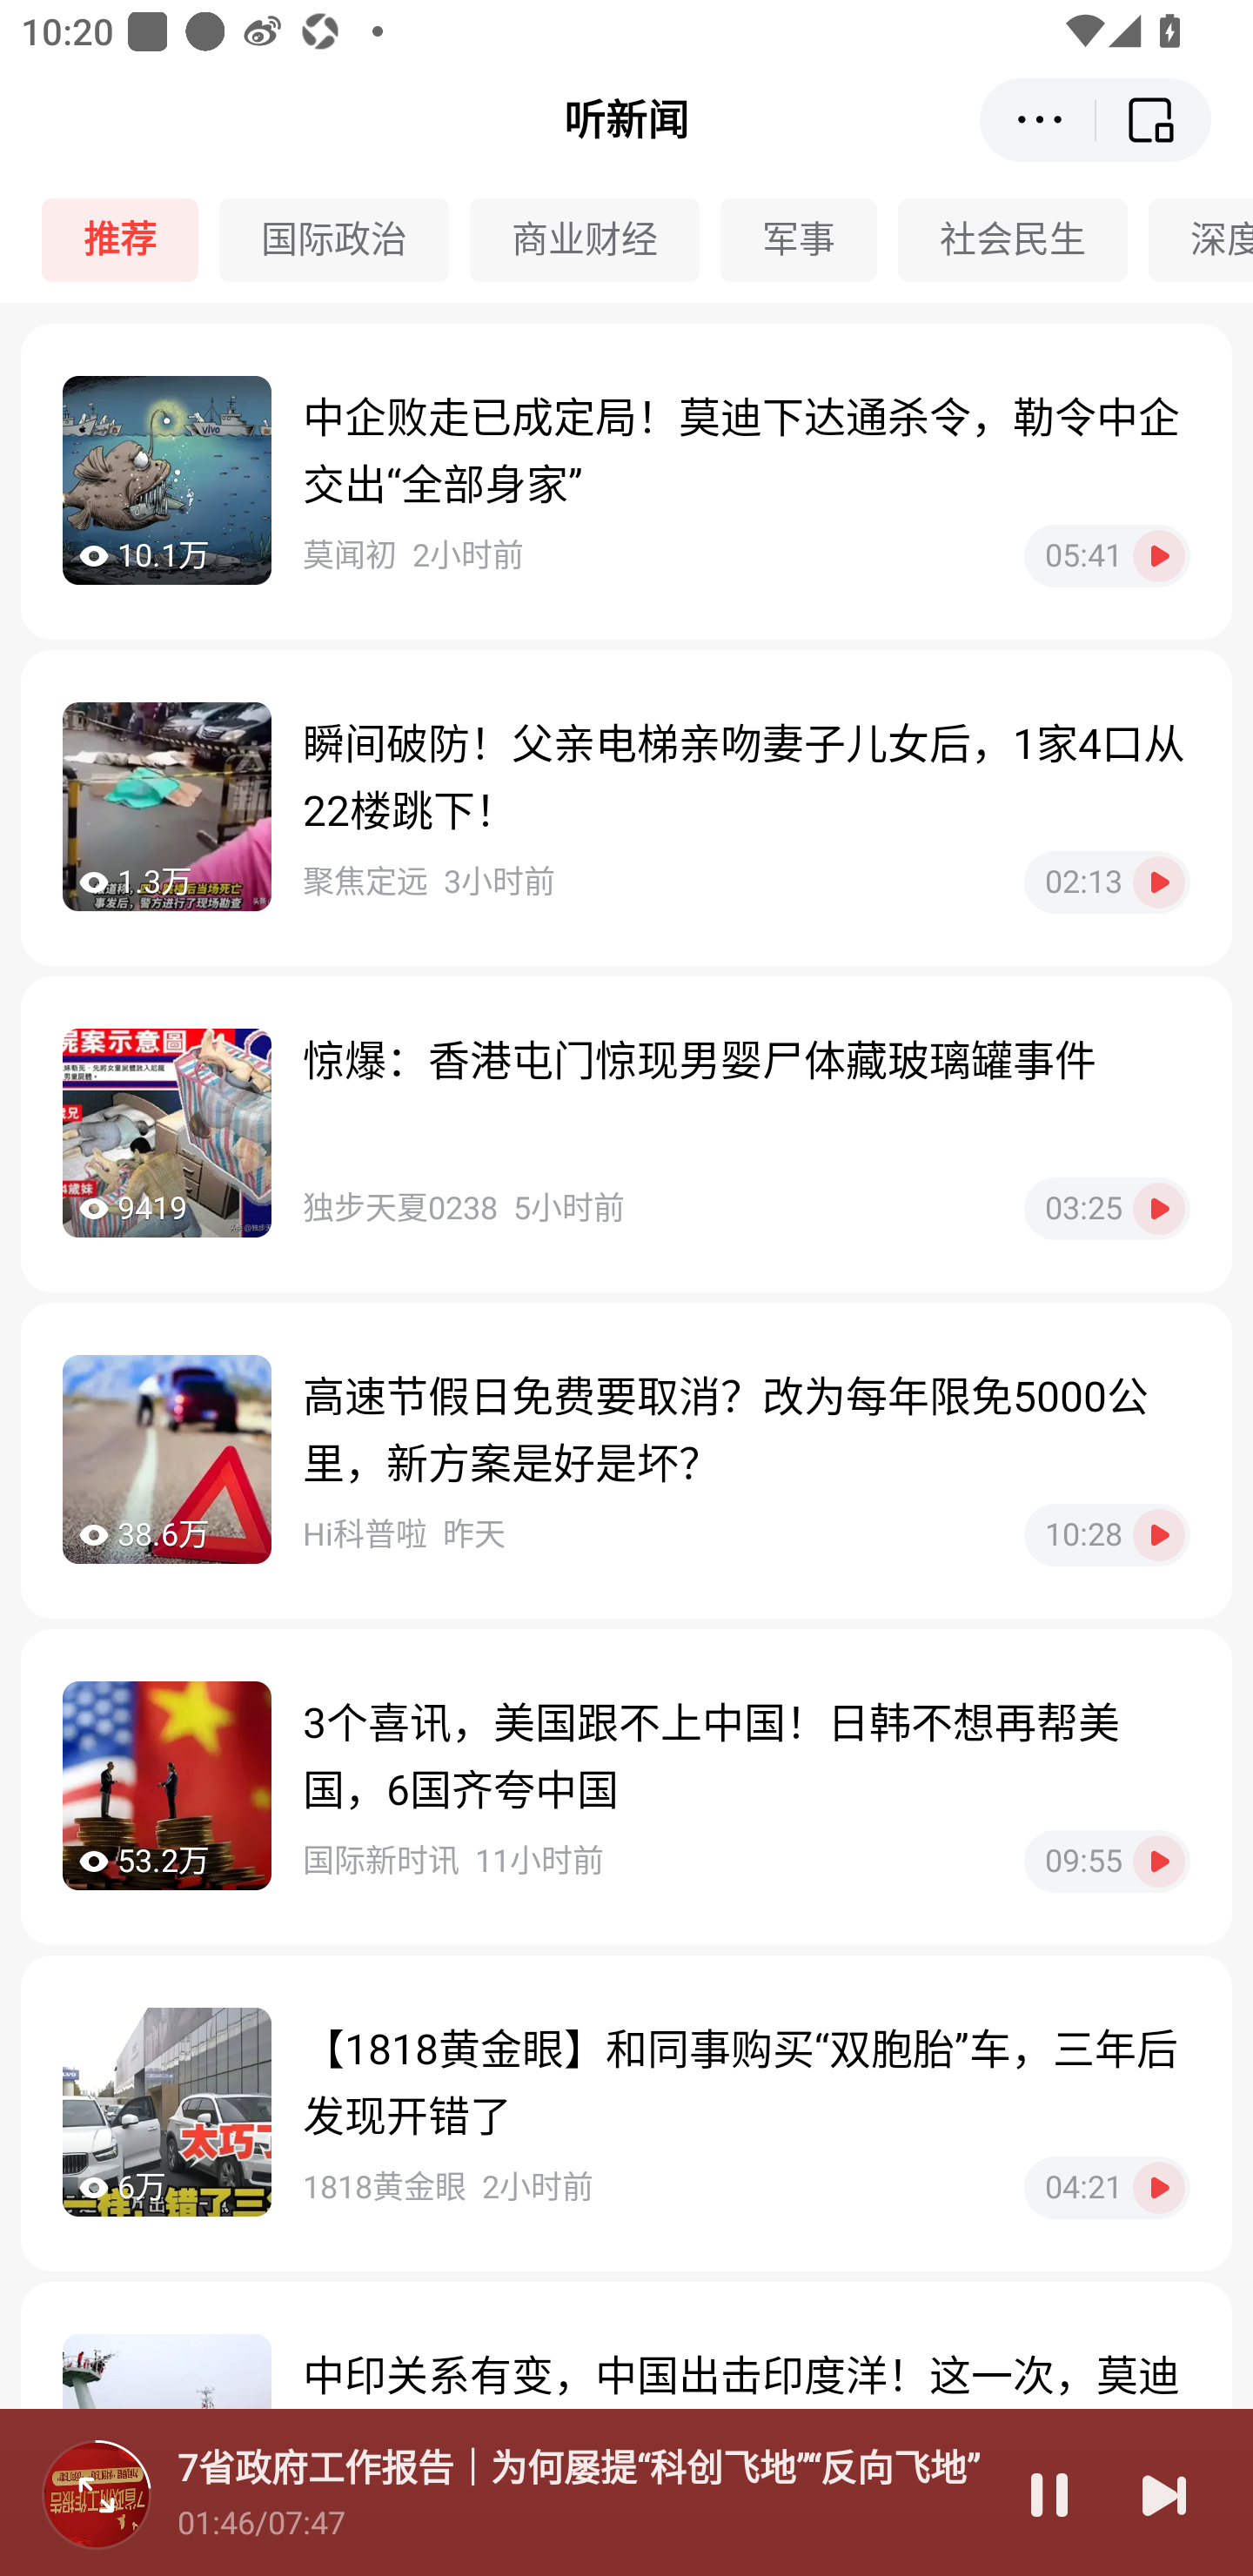 The width and height of the screenshot is (1253, 2576). Describe the element at coordinates (1107, 1861) in the screenshot. I see `09:55` at that location.